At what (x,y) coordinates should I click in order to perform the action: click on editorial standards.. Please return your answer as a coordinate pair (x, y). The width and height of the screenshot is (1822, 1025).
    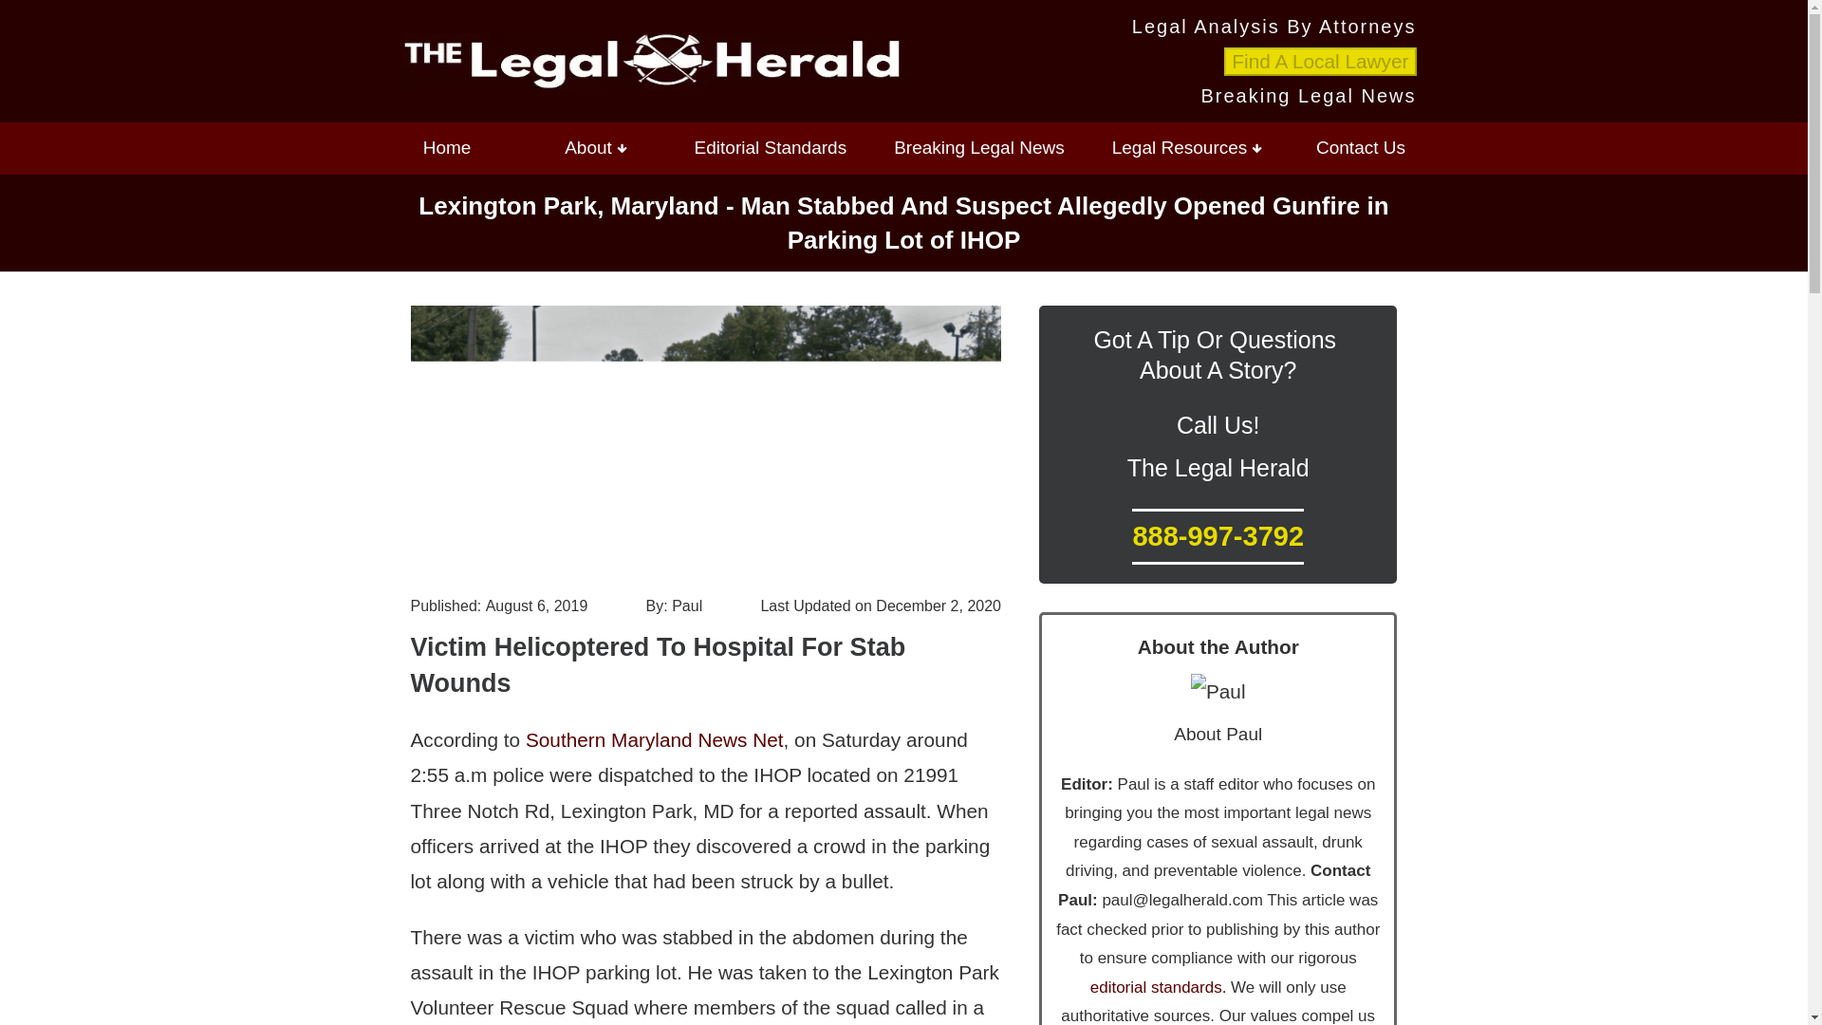
    Looking at the image, I should click on (1158, 987).